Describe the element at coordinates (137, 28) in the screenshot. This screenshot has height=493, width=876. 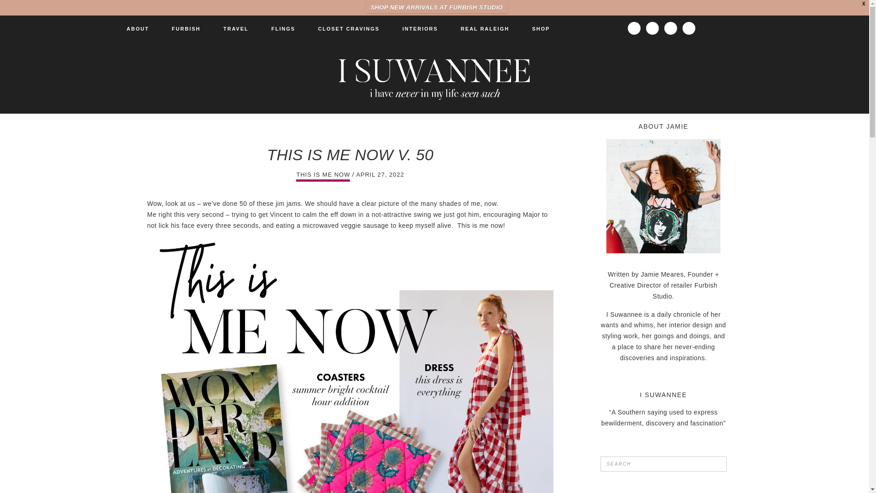
I see `ABOUT` at that location.